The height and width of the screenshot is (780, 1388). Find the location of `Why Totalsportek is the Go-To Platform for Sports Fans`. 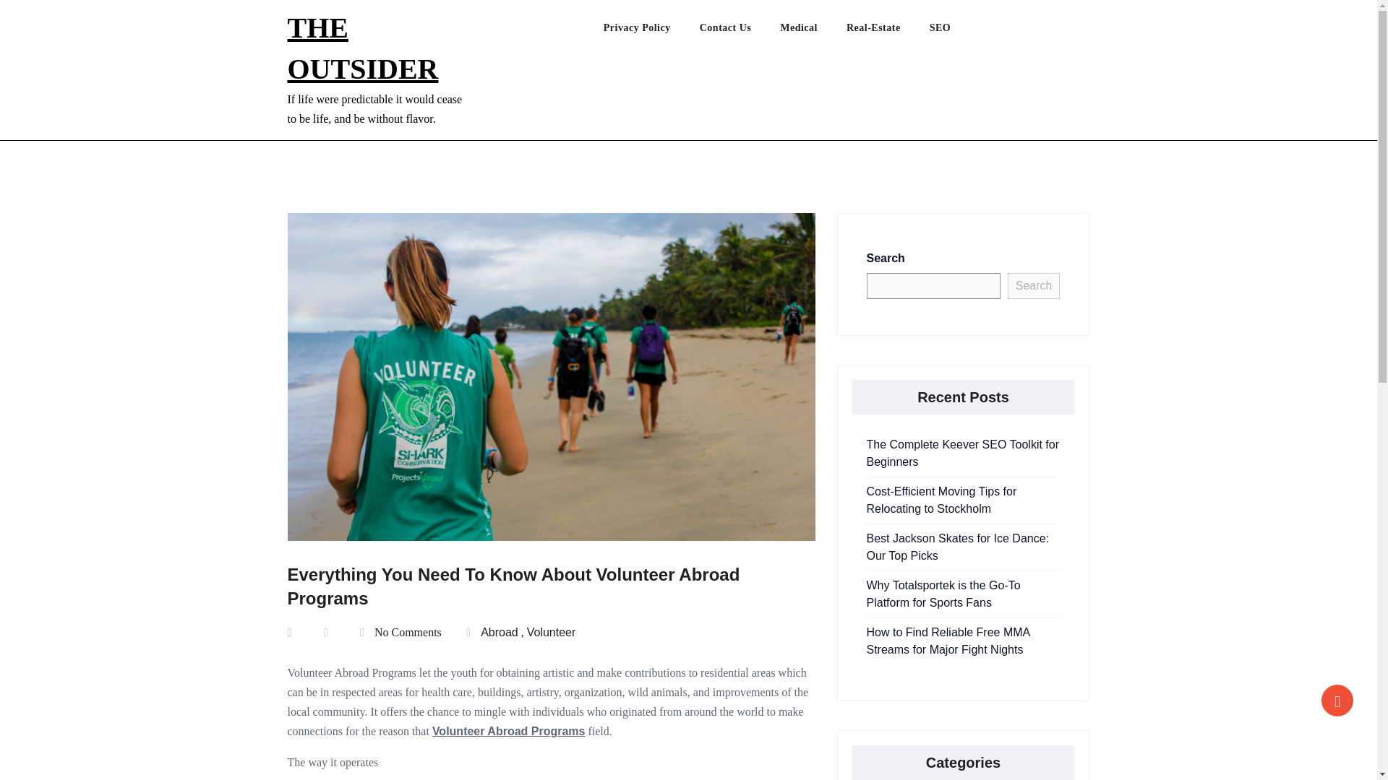

Why Totalsportek is the Go-To Platform for Sports Fans is located at coordinates (943, 594).